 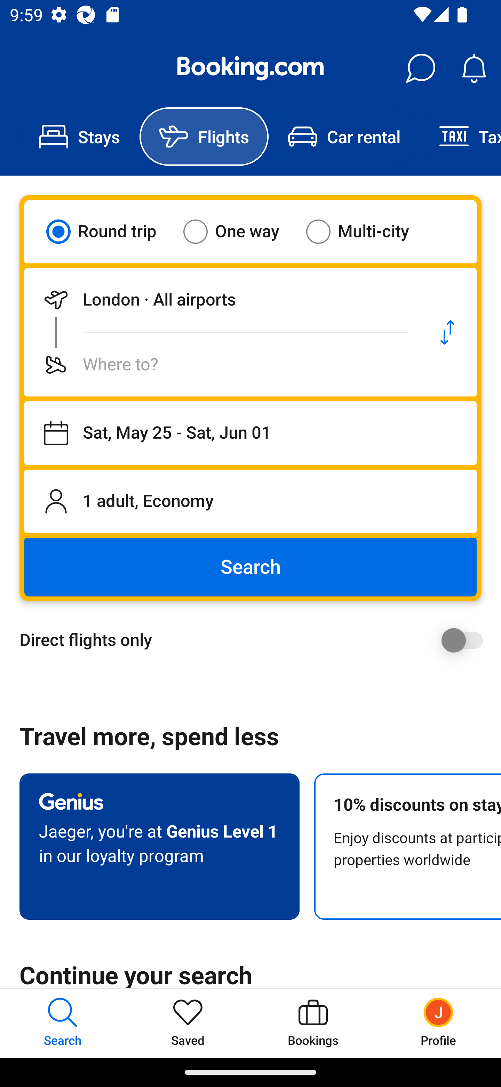 What do you see at coordinates (221, 364) in the screenshot?
I see `Flying to ` at bounding box center [221, 364].